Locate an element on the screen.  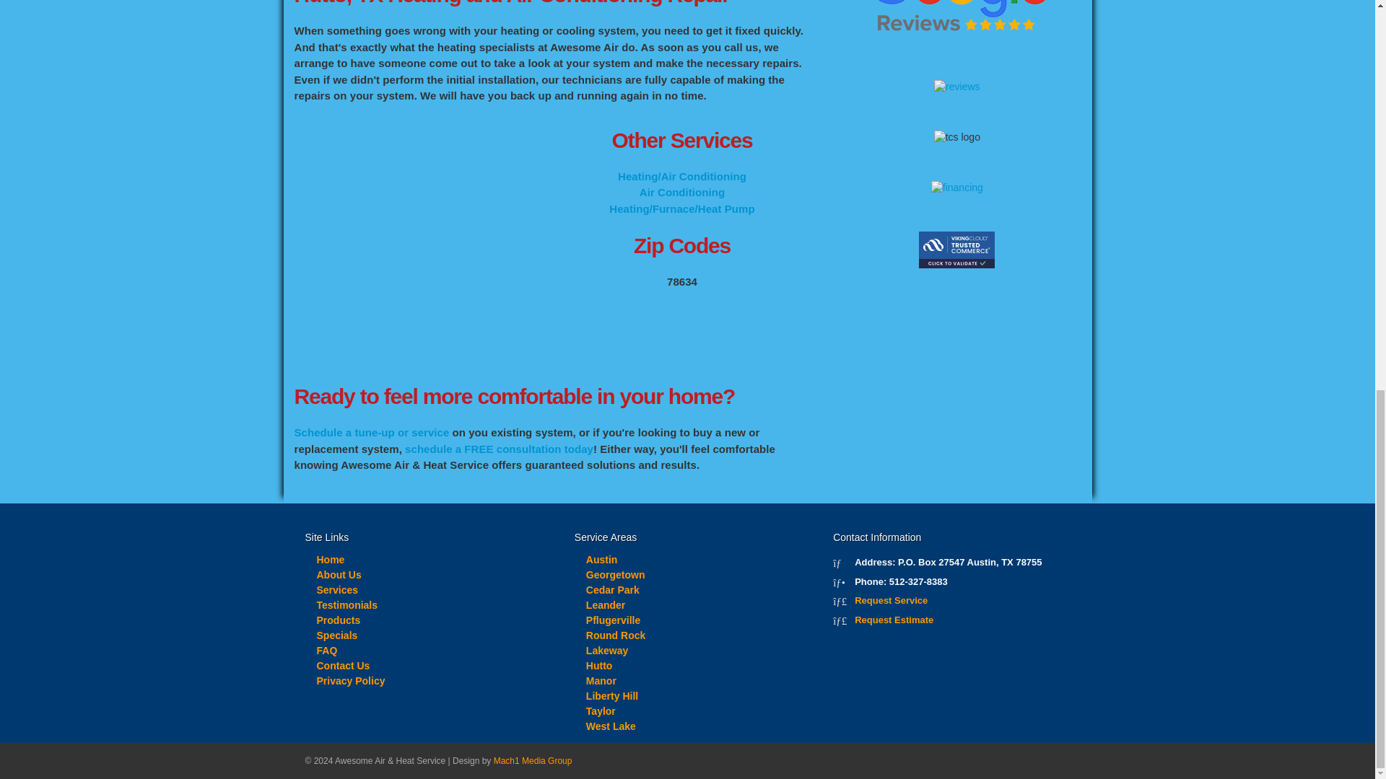
Services is located at coordinates (336, 590).